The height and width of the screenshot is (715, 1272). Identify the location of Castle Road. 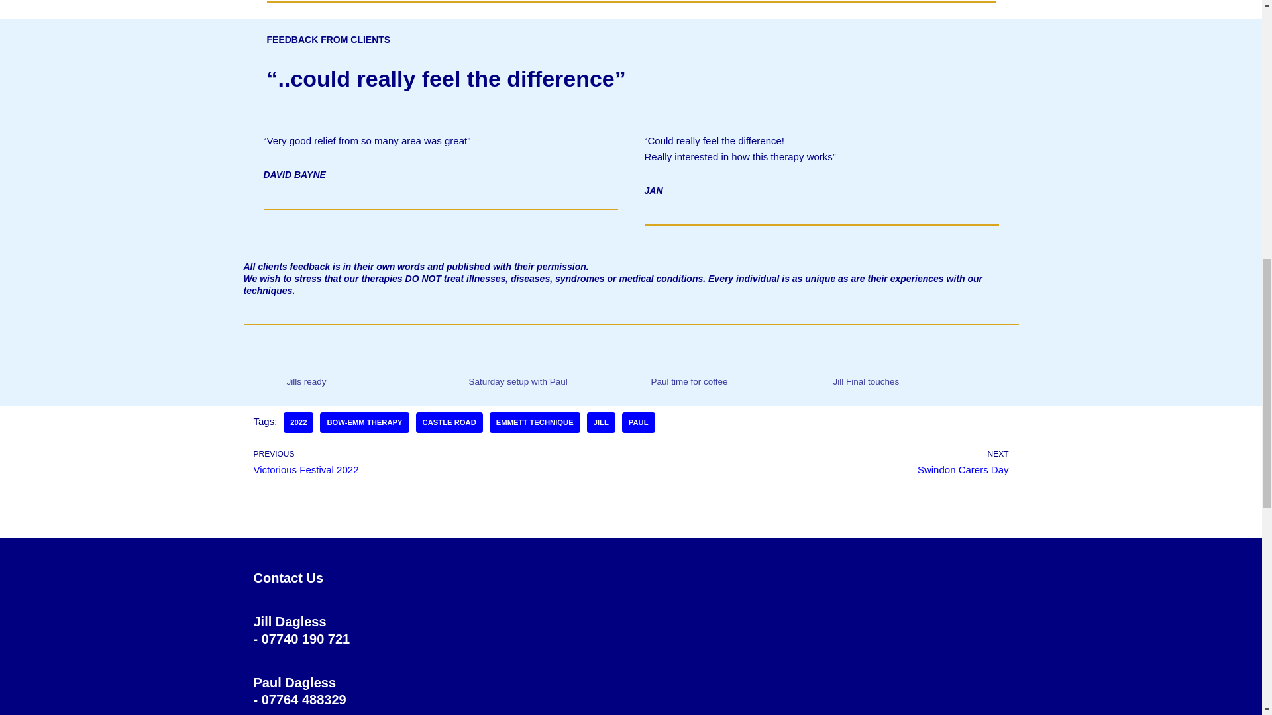
(364, 422).